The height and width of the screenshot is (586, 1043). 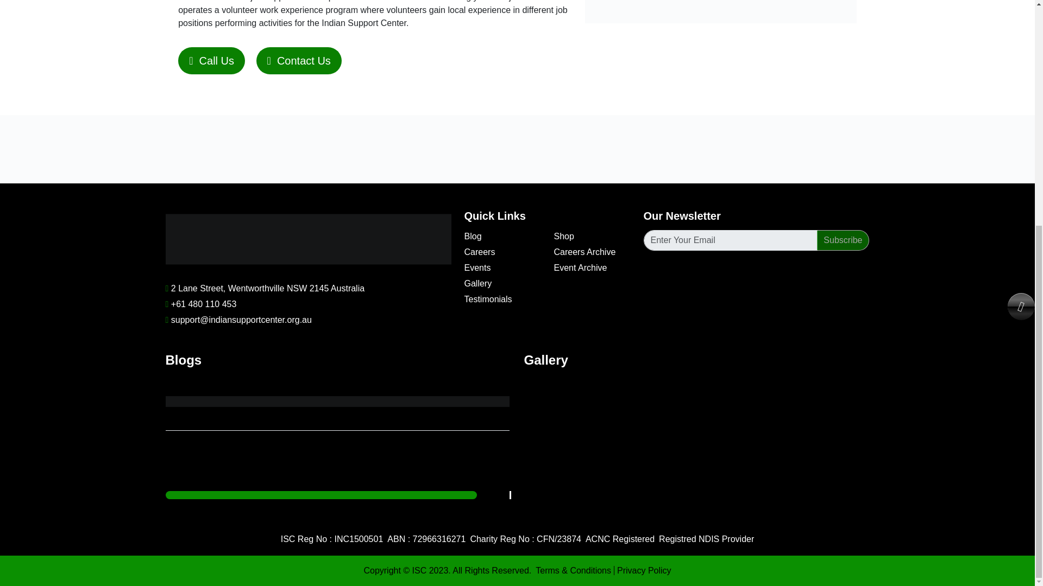 I want to click on Join Us in Making a Difference: Become a Volunteer!, so click(x=338, y=438).